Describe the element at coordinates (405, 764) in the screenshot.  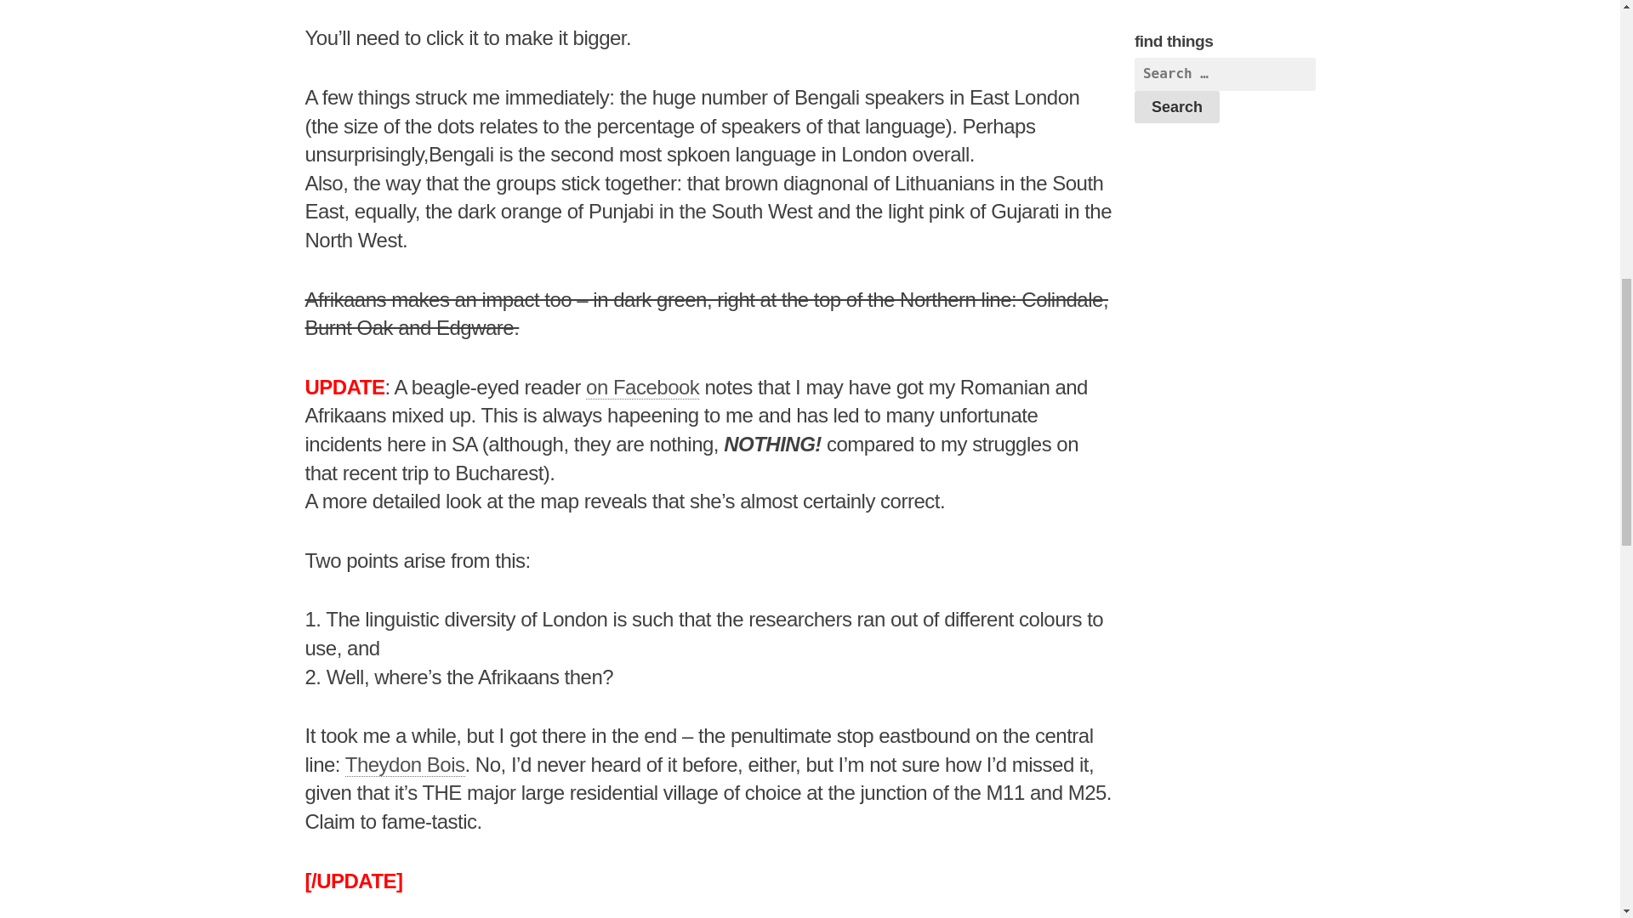
I see `Theydon Bois` at that location.